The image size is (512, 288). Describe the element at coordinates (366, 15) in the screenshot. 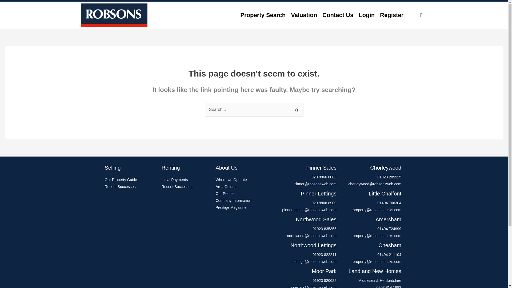

I see `Login` at that location.